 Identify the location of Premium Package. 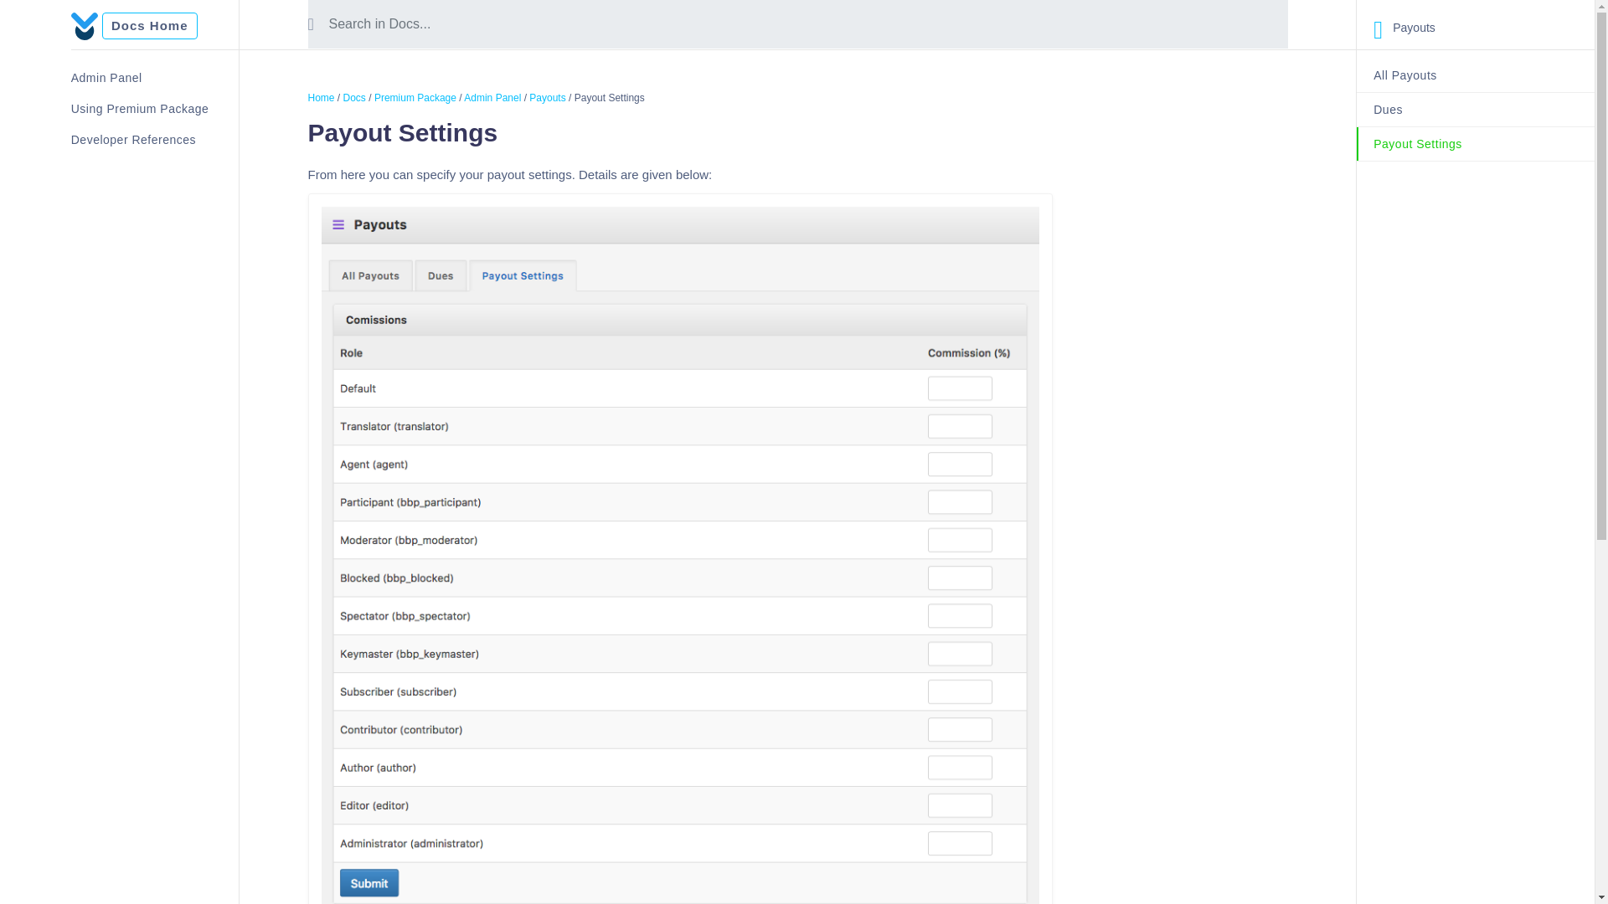
(415, 98).